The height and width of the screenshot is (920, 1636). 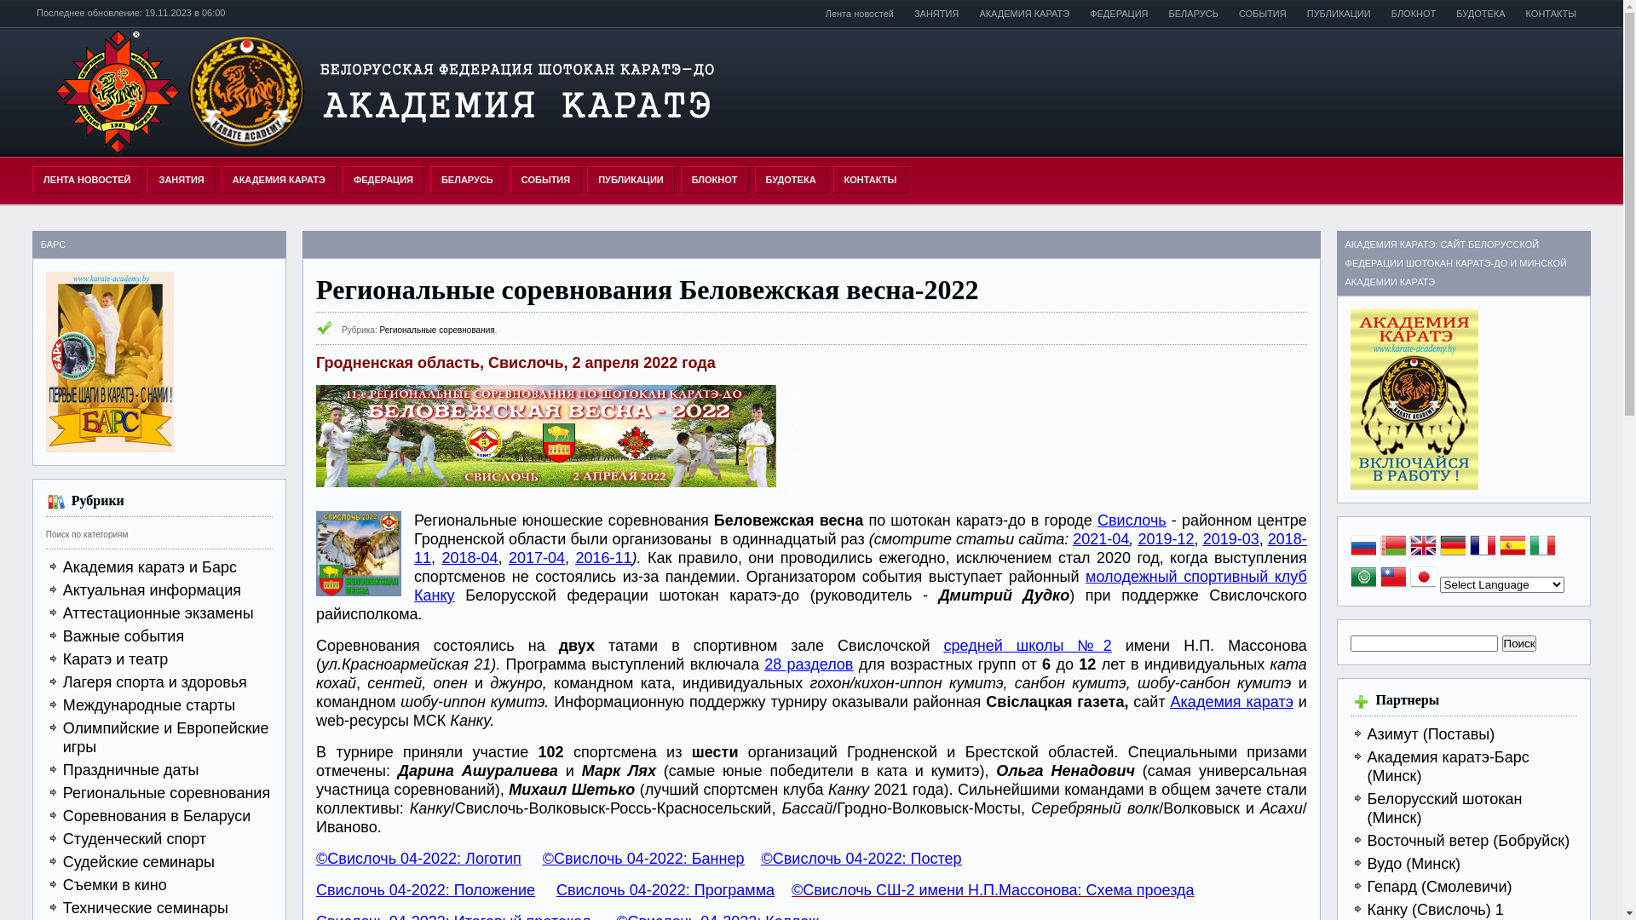 I want to click on Belarusian, so click(x=1393, y=547).